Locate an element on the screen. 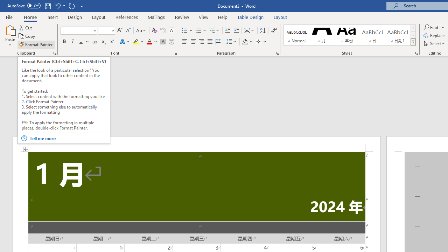 Image resolution: width=448 pixels, height=252 pixels. Sort... is located at coordinates (262, 31).